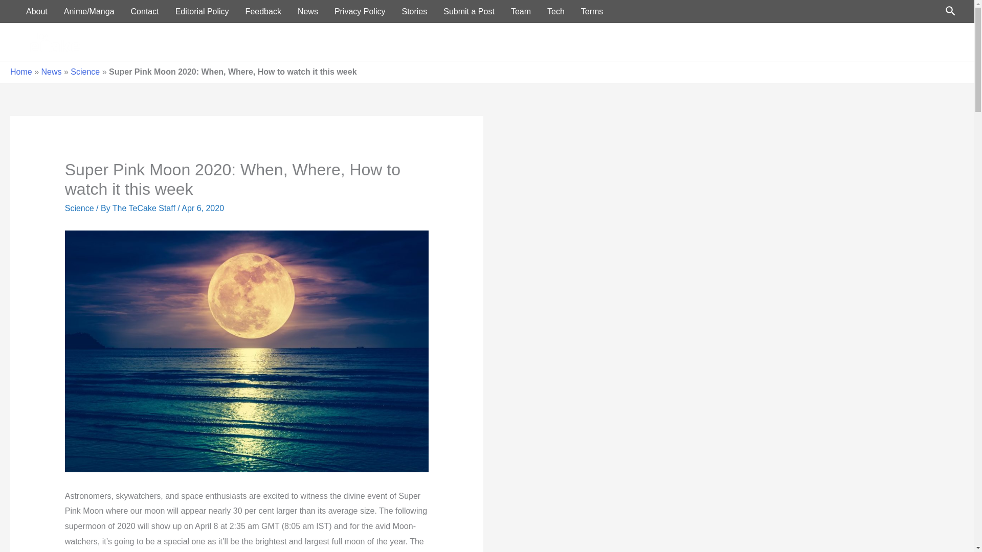  What do you see at coordinates (263, 11) in the screenshot?
I see `Feedback` at bounding box center [263, 11].